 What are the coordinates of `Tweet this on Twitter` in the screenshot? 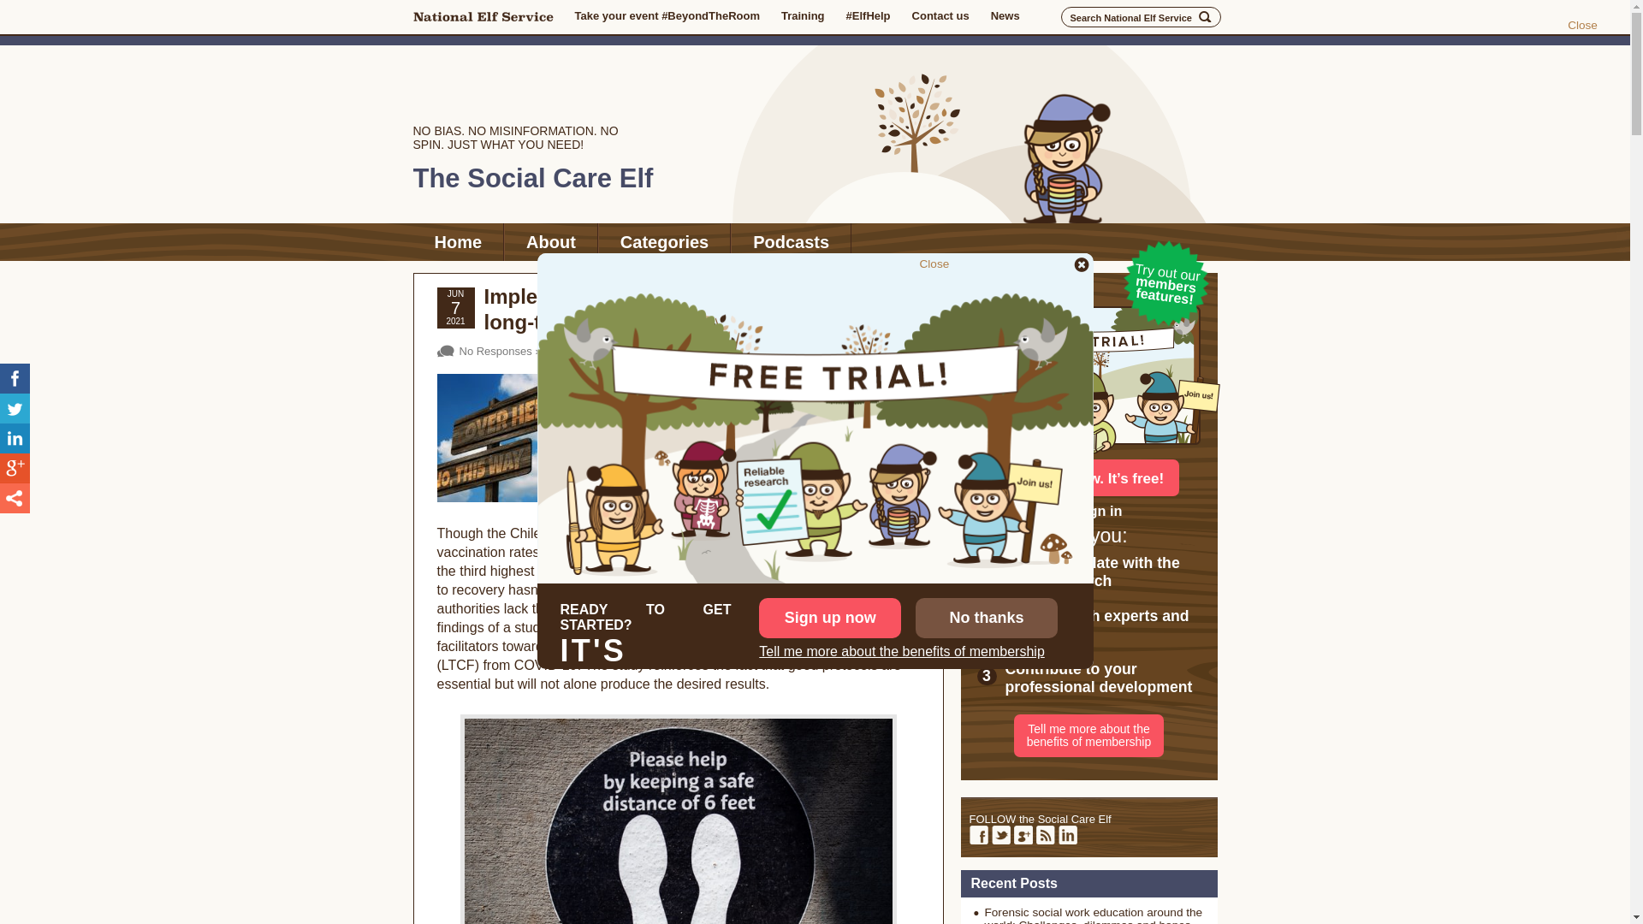 It's located at (15, 408).